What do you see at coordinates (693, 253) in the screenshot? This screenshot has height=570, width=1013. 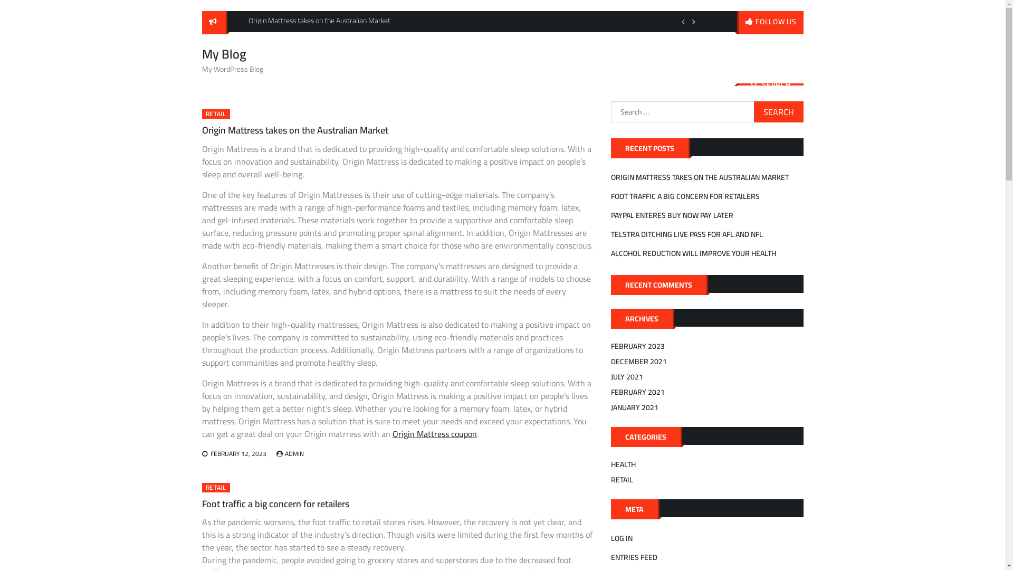 I see `ALCOHOL REDUCTION WILL IMPROVE YOUR HEALTH` at bounding box center [693, 253].